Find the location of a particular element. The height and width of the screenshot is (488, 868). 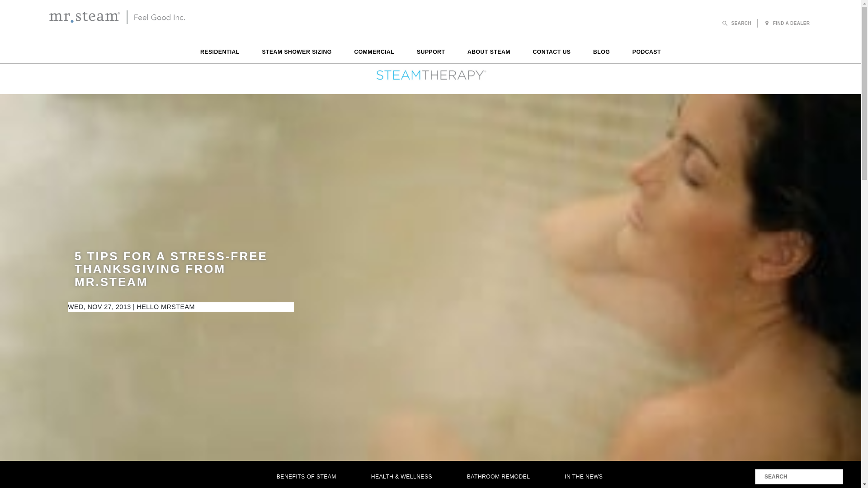

COMMERCIAL is located at coordinates (374, 53).